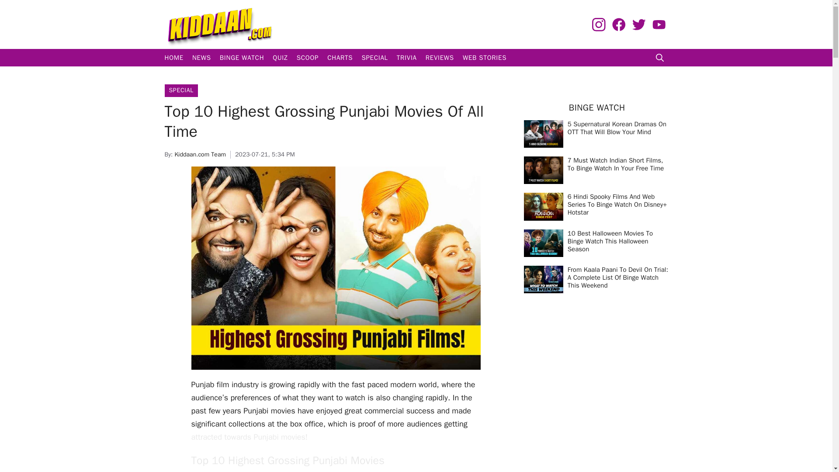  What do you see at coordinates (308, 58) in the screenshot?
I see `SCOOP` at bounding box center [308, 58].